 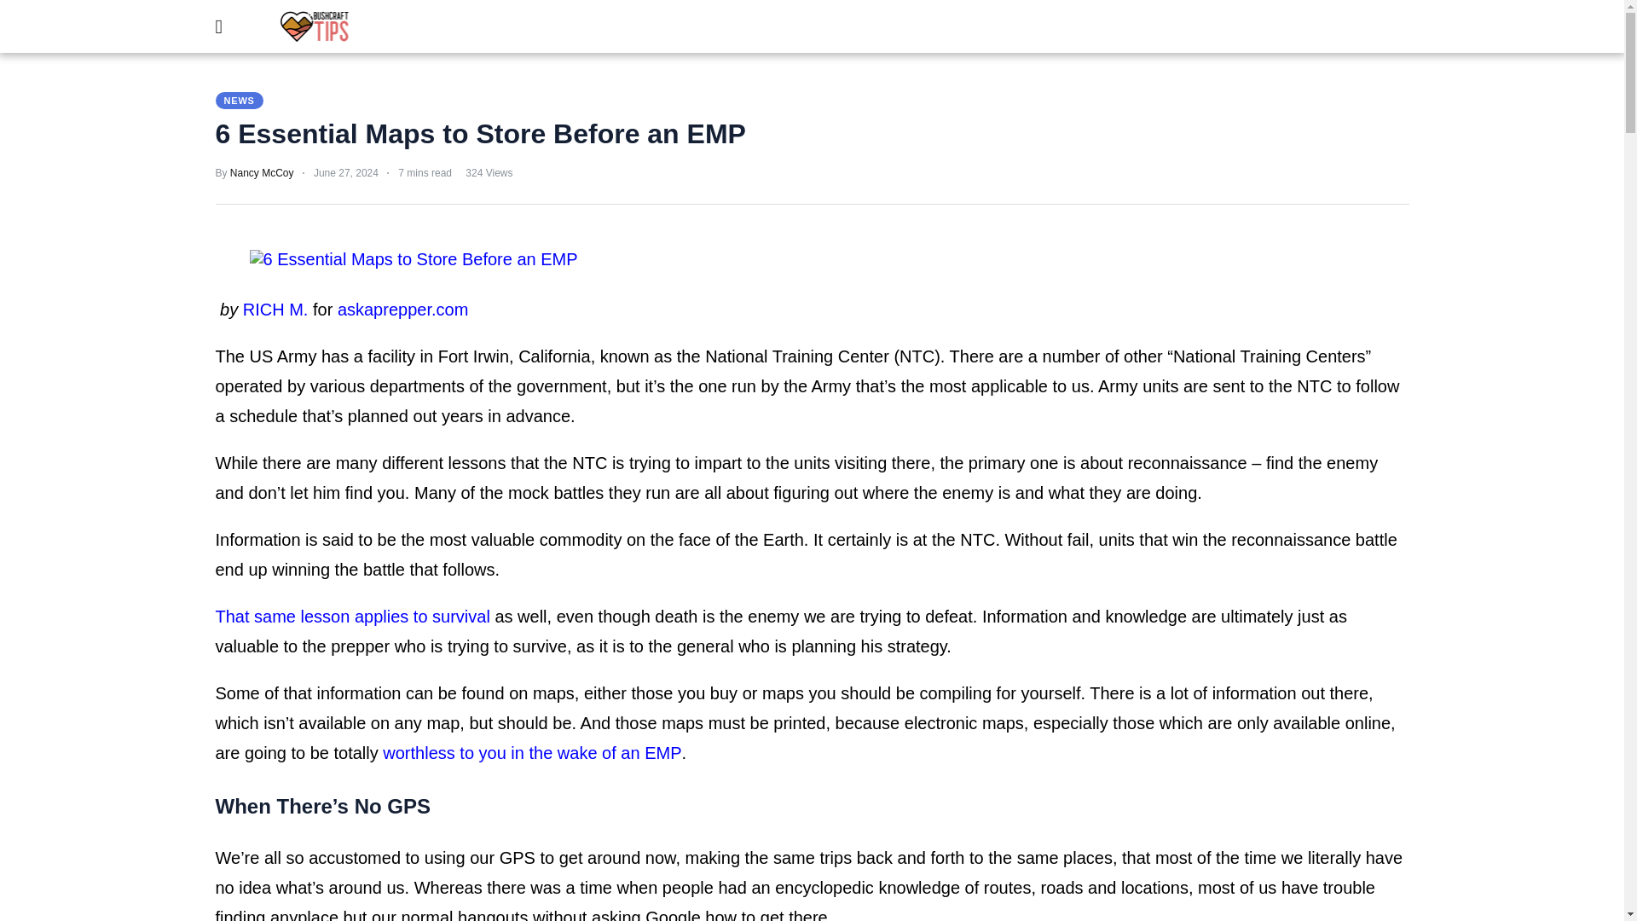 What do you see at coordinates (769, 29) in the screenshot?
I see `TOOLS` at bounding box center [769, 29].